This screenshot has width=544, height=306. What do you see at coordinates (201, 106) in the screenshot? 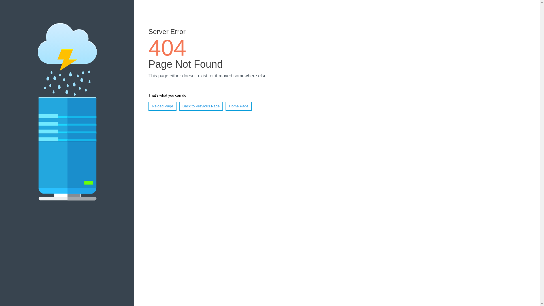
I see `Back to Previous Page` at bounding box center [201, 106].